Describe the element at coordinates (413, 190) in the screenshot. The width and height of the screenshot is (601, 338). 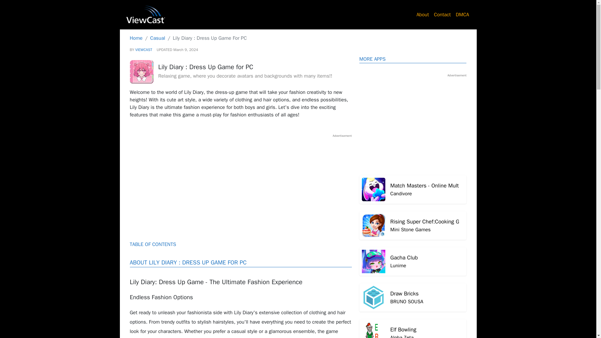
I see `Home` at that location.